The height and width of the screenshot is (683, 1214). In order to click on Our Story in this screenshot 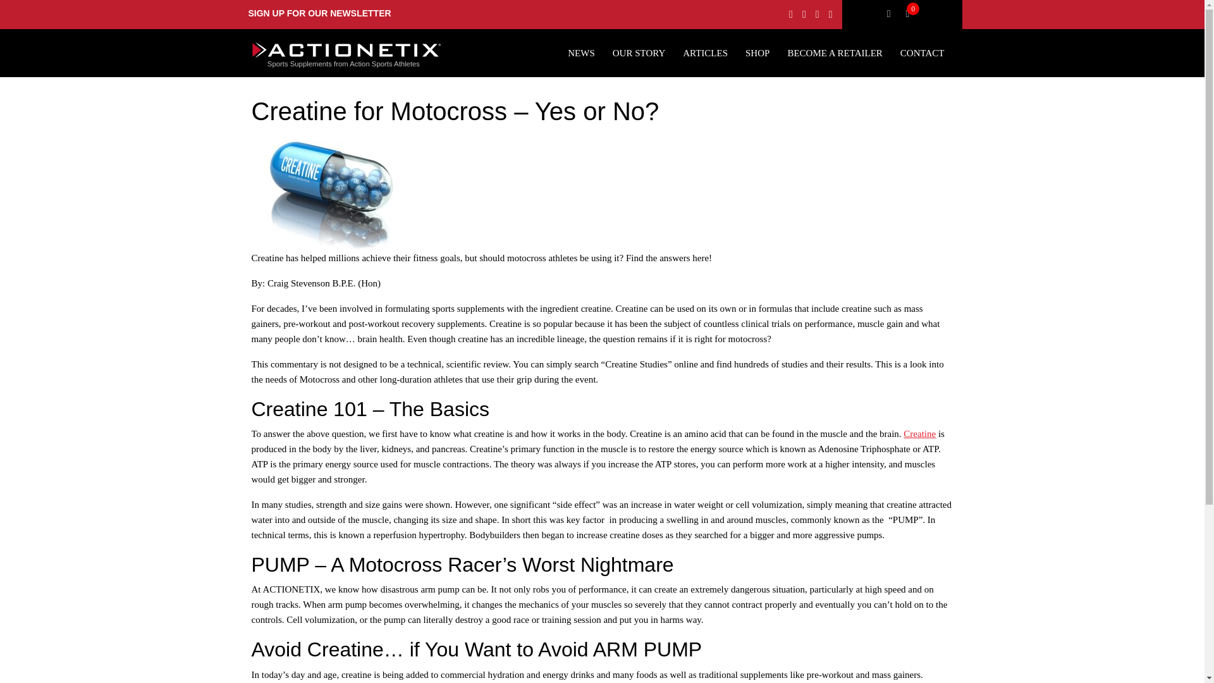, I will do `click(639, 53)`.